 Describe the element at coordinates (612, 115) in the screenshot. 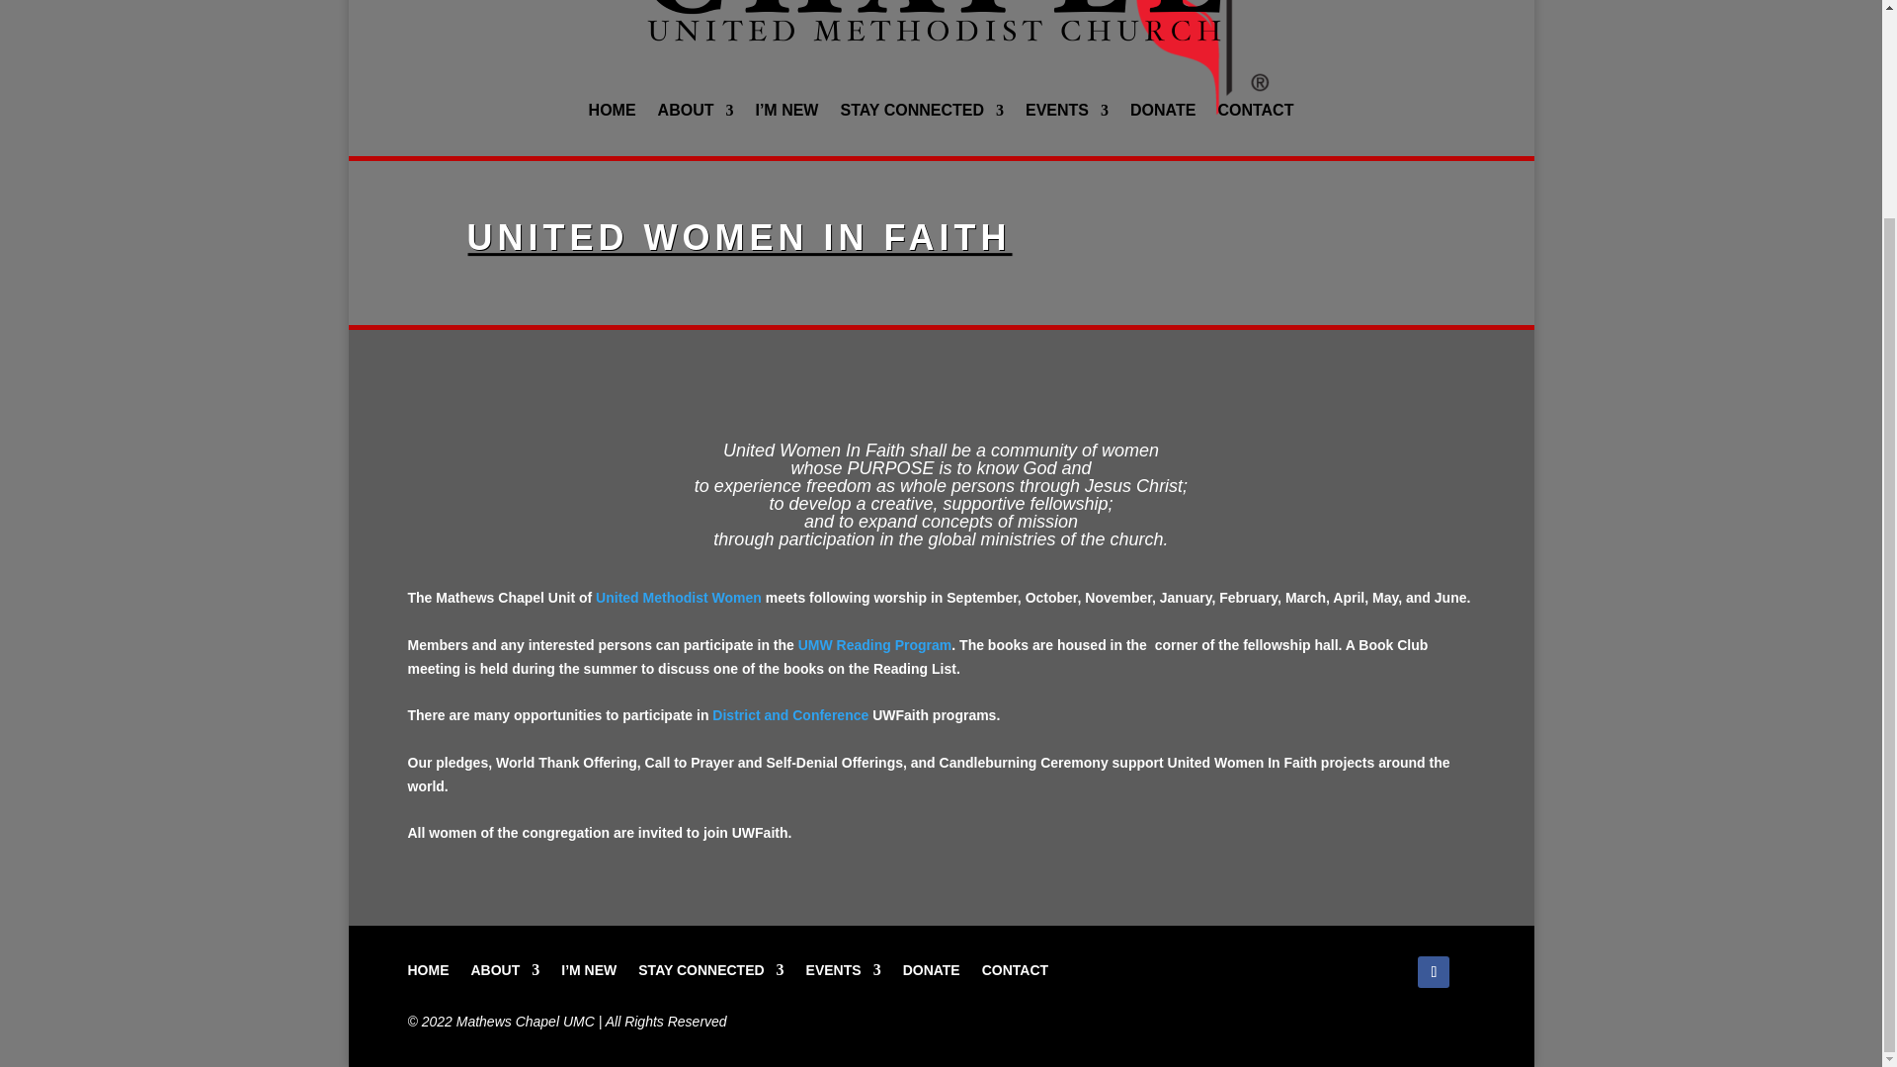

I see `HOME` at that location.